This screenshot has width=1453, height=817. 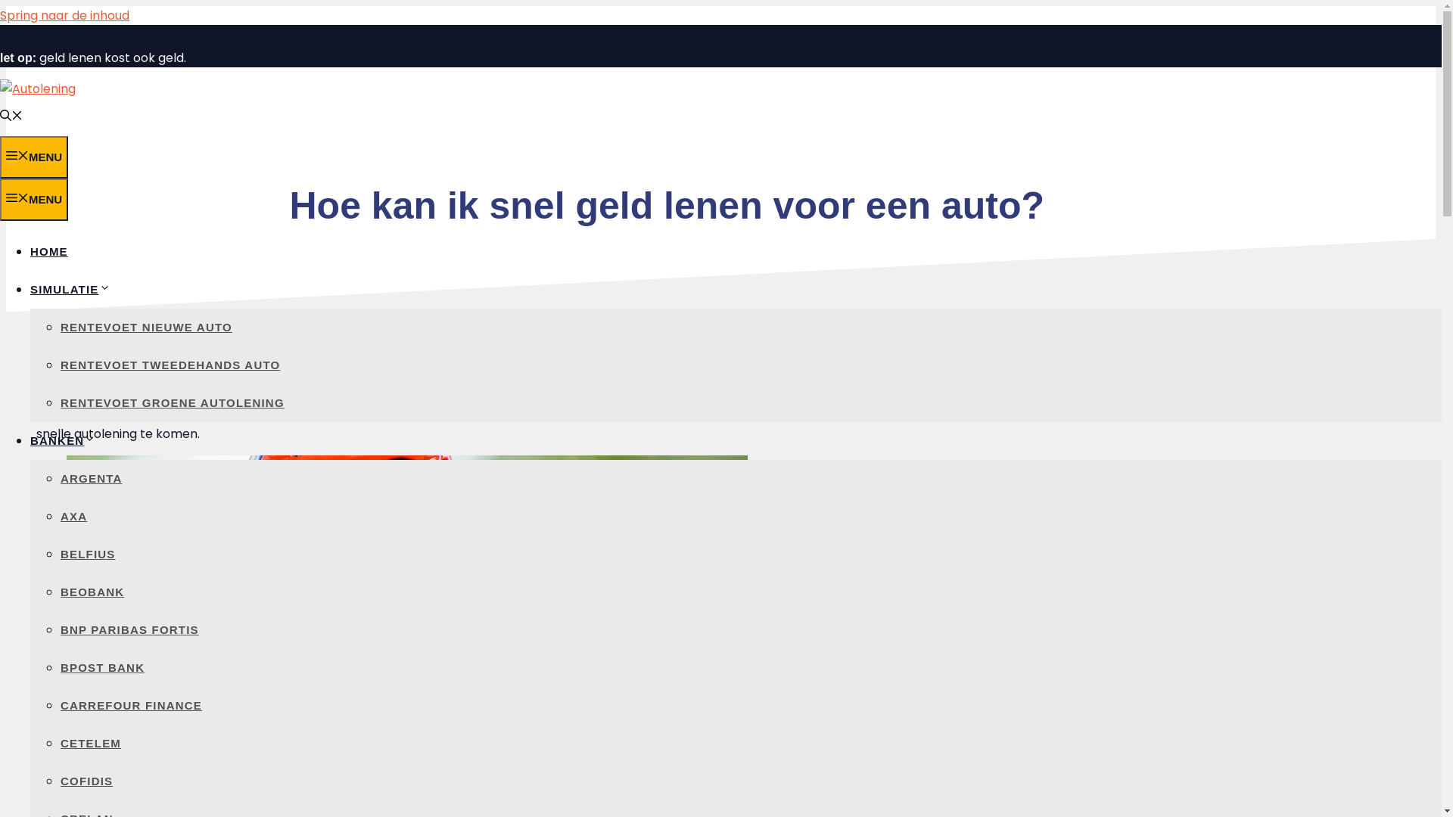 I want to click on RENTEVOET GROENE AUTOLENING, so click(x=173, y=402).